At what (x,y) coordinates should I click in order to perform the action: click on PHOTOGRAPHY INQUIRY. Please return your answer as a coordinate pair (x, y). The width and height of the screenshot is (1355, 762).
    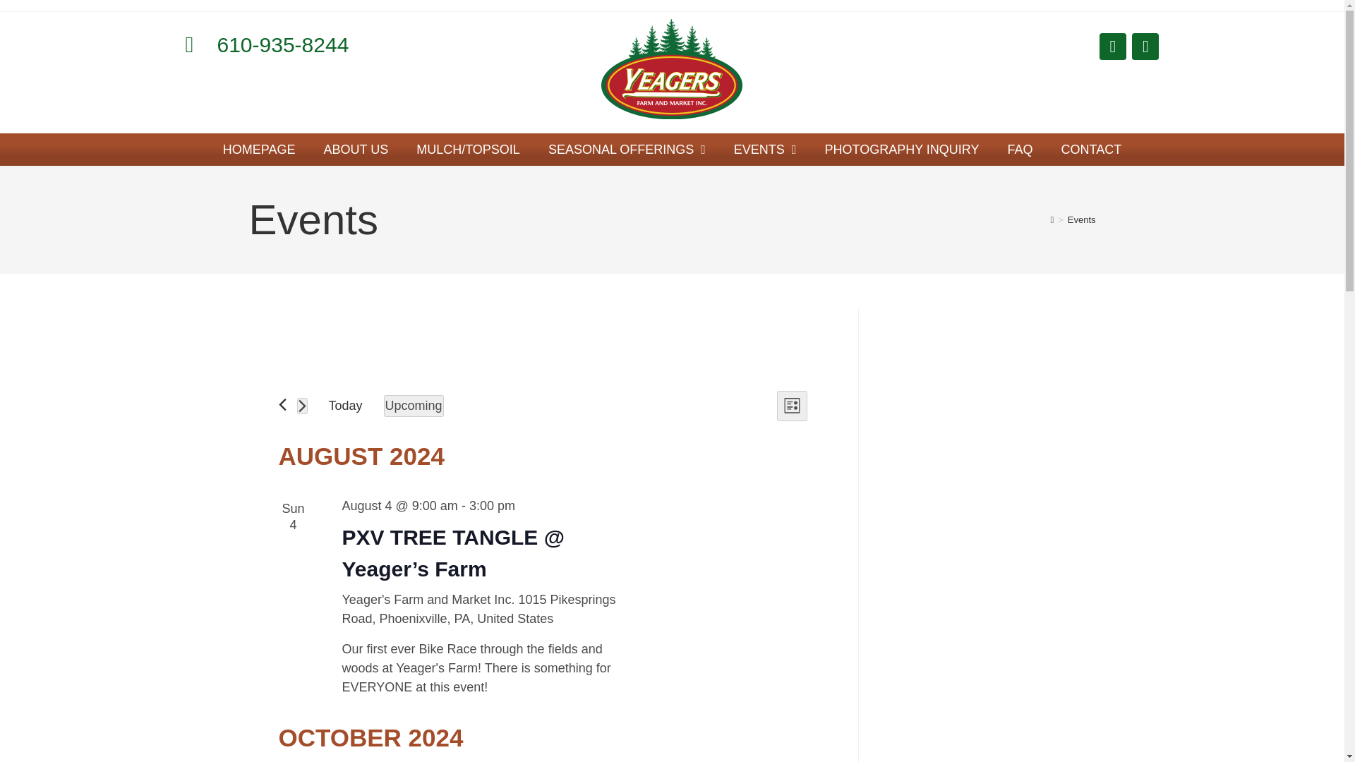
    Looking at the image, I should click on (902, 150).